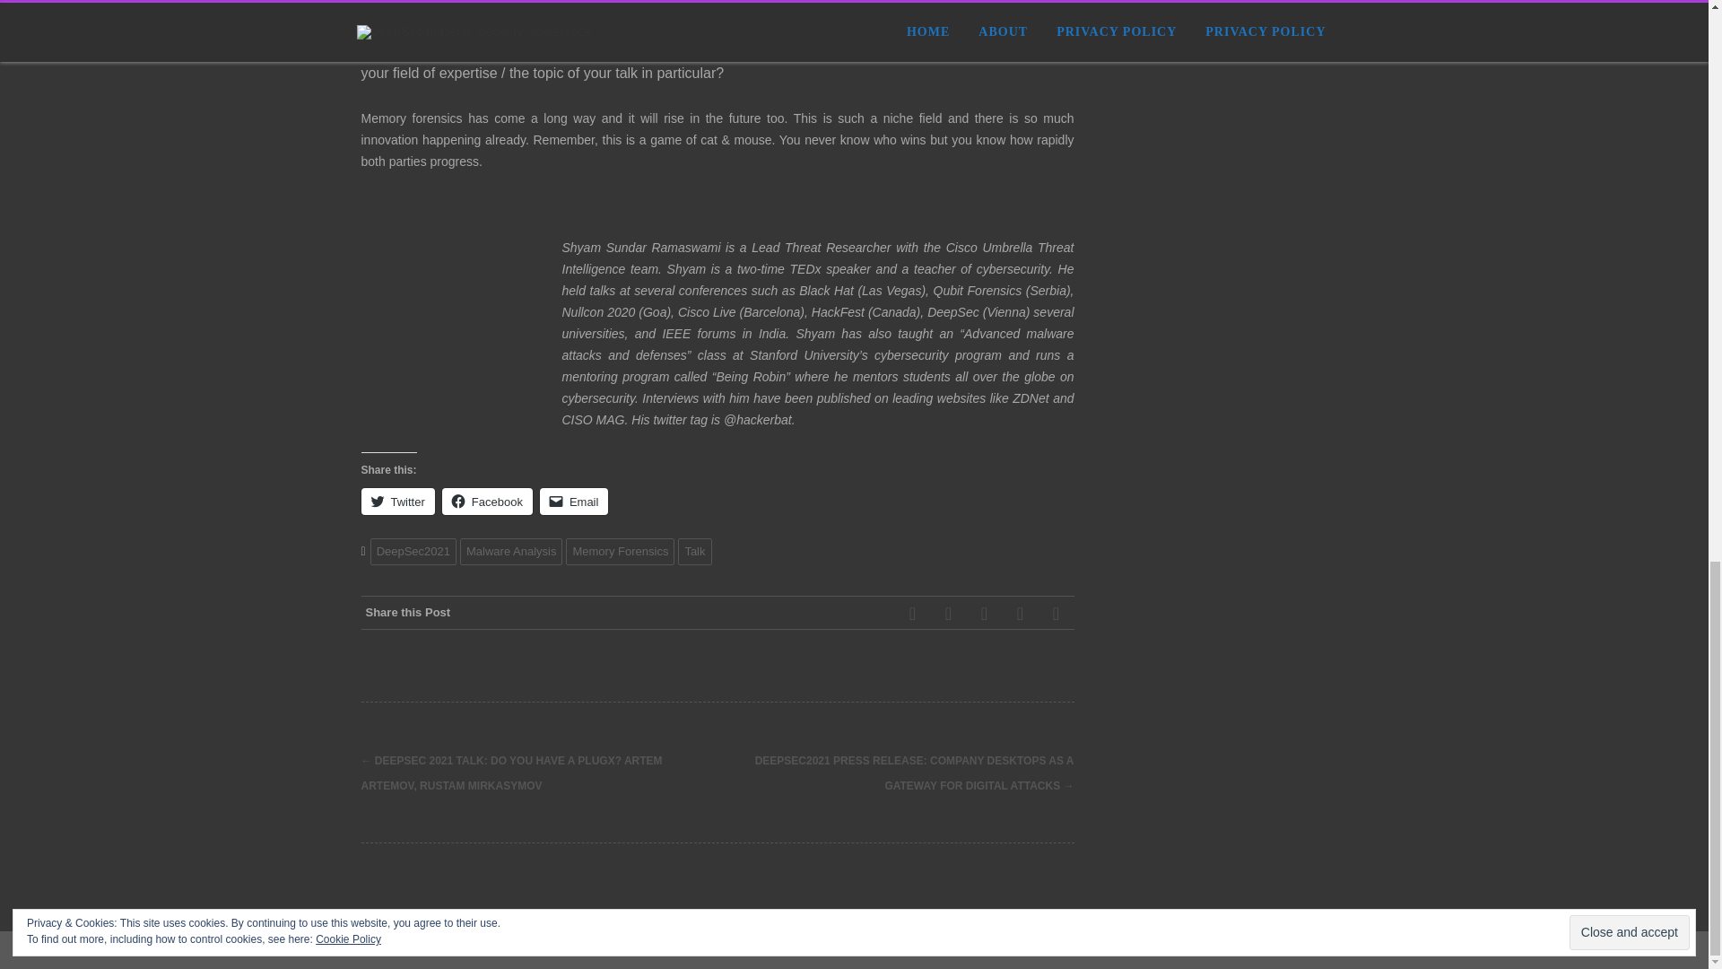 The image size is (1722, 969). What do you see at coordinates (1020, 613) in the screenshot?
I see `Instagram` at bounding box center [1020, 613].